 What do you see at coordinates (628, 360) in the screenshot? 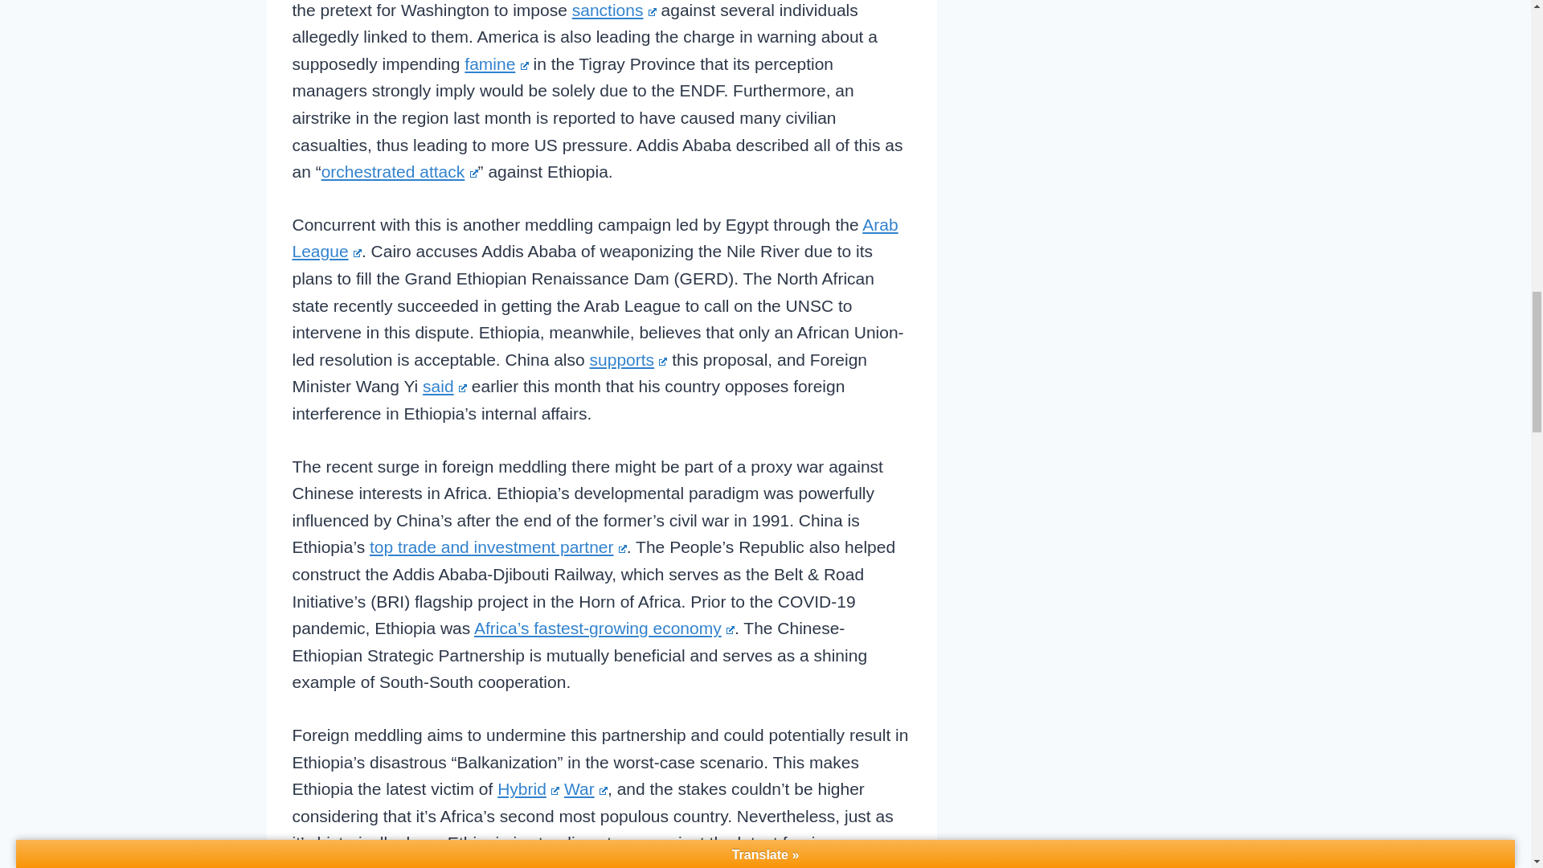
I see `supports` at bounding box center [628, 360].